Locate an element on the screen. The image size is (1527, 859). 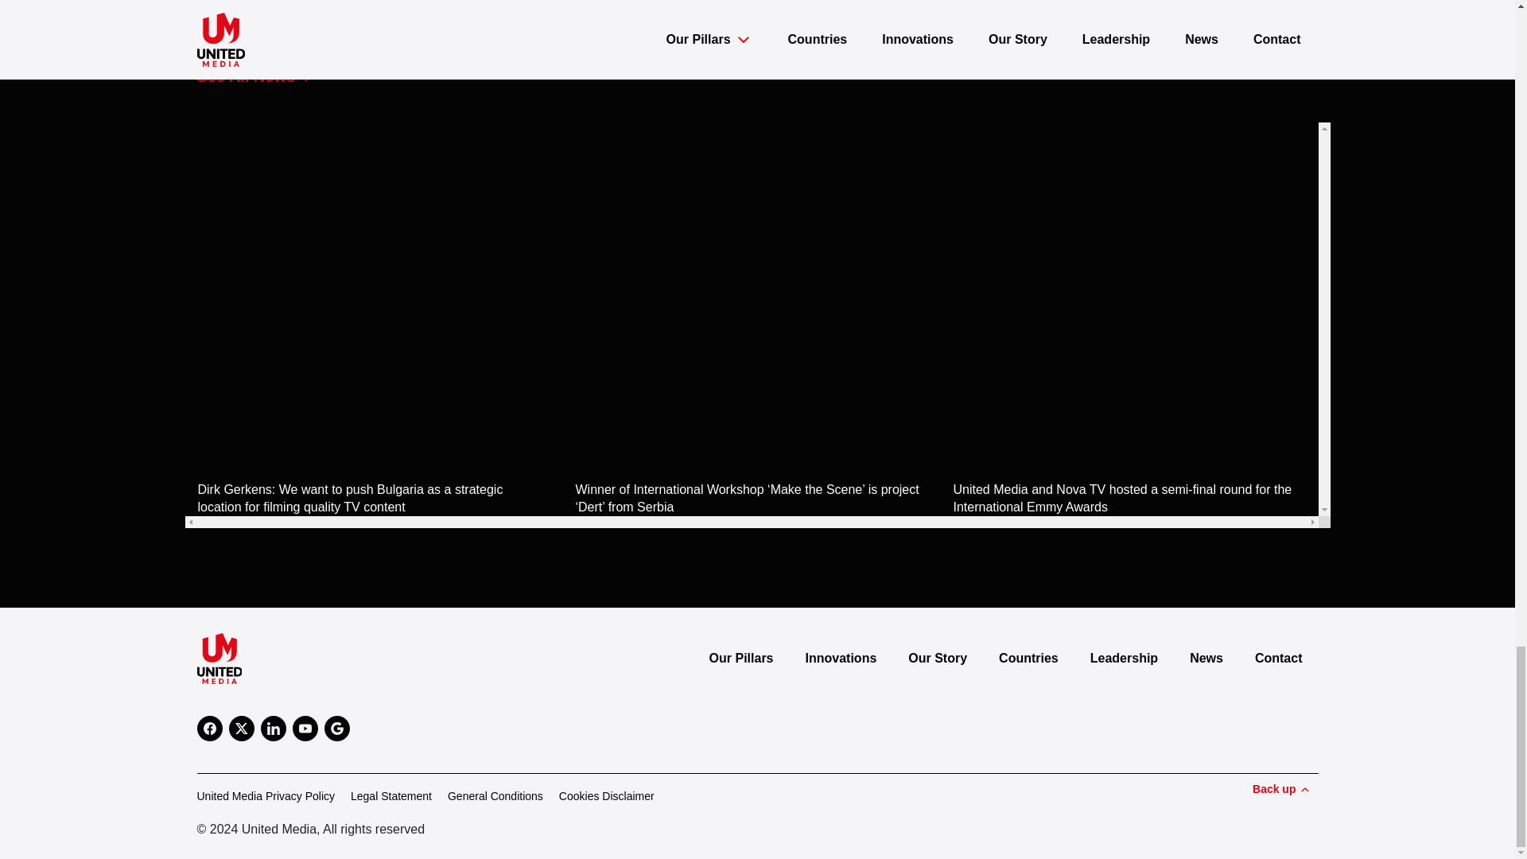
Countries is located at coordinates (1029, 658).